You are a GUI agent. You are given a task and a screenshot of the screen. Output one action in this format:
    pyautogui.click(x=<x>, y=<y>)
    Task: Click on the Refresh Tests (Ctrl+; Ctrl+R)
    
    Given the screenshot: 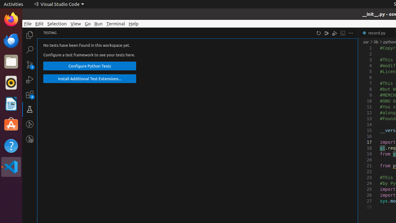 What is the action you would take?
    pyautogui.click(x=319, y=33)
    